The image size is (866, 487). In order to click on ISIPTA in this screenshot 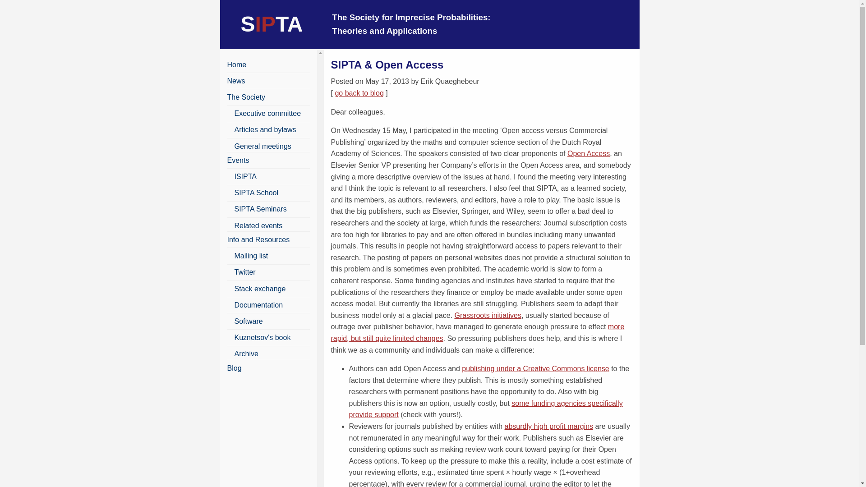, I will do `click(246, 176)`.